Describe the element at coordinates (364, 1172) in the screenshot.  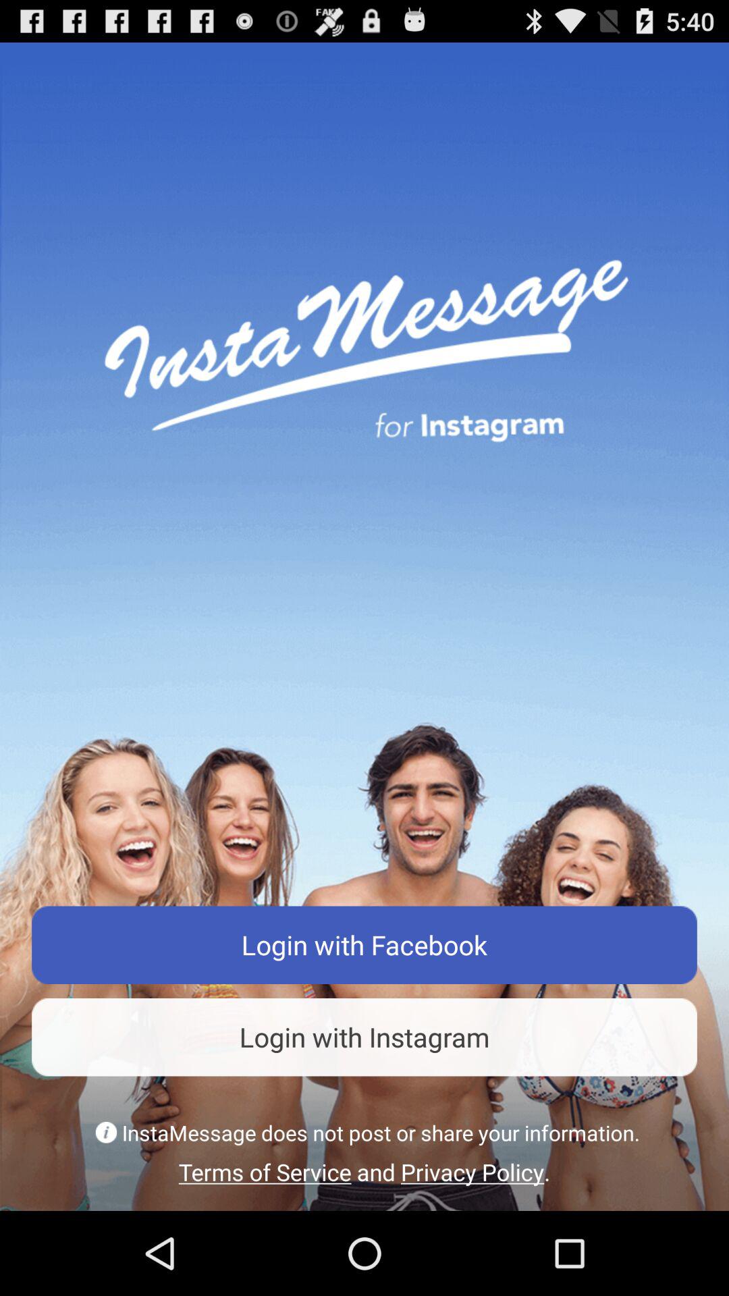
I see `open item below img src startpage_private_statement_icon item` at that location.